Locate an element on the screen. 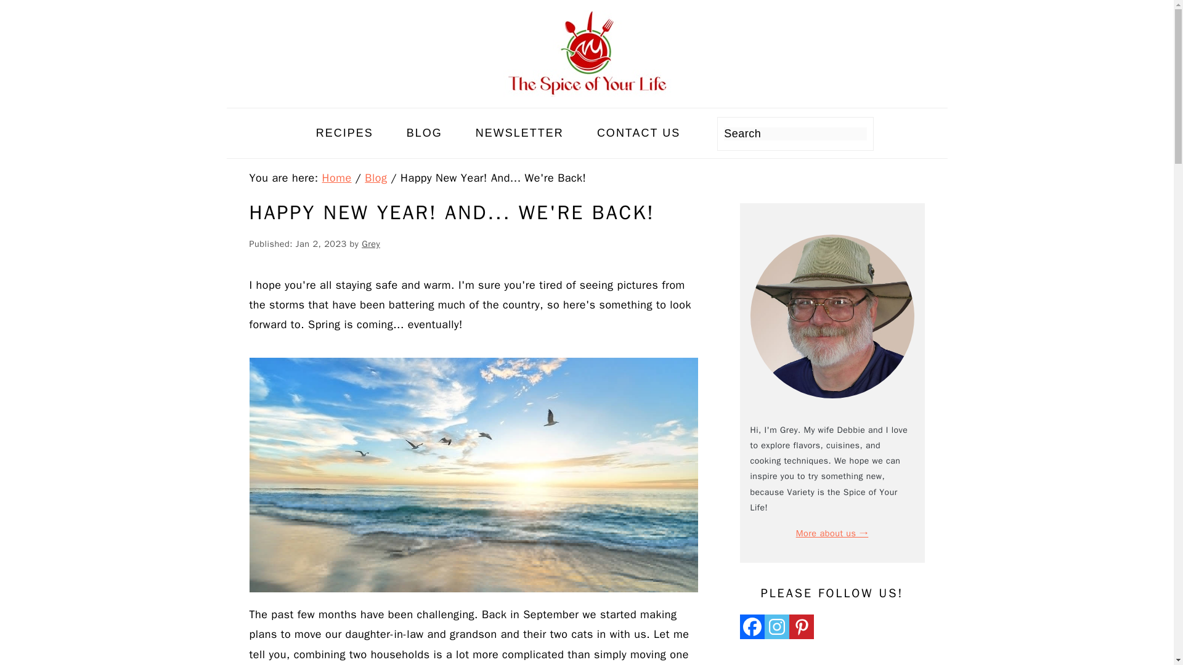 This screenshot has height=665, width=1183. Instagram is located at coordinates (776, 626).